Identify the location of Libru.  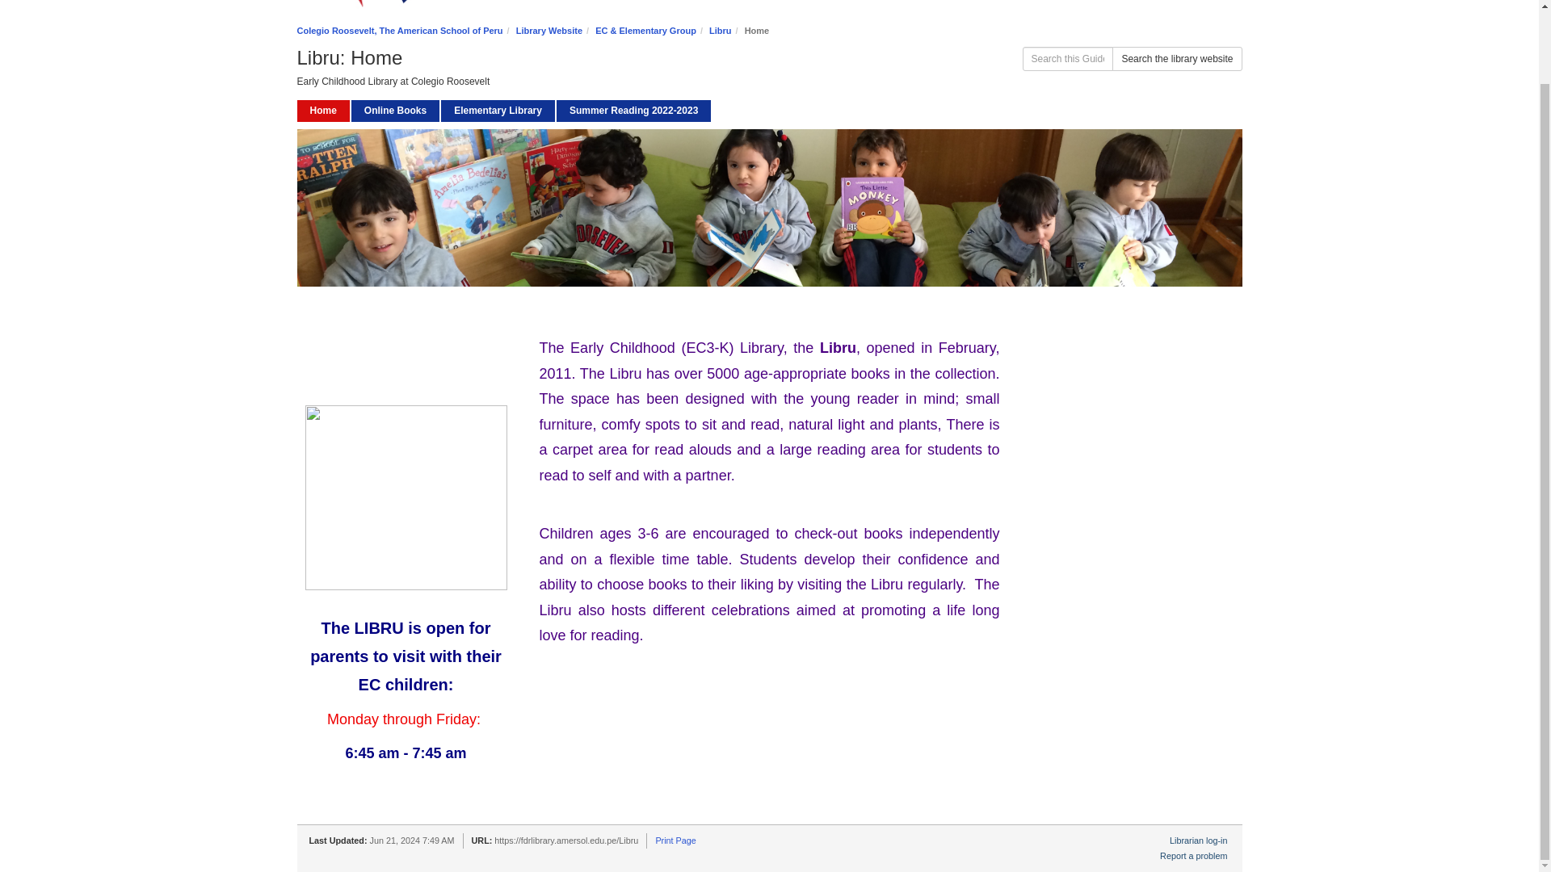
(721, 31).